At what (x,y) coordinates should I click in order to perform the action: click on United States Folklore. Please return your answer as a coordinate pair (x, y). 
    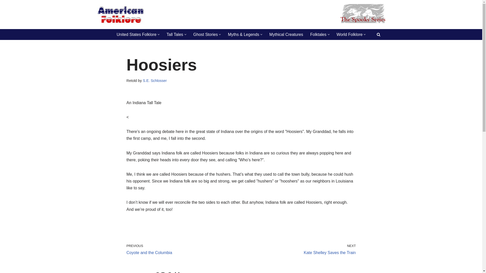
    Looking at the image, I should click on (136, 34).